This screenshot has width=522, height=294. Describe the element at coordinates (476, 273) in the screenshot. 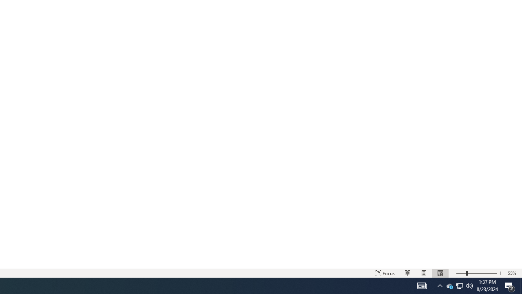

I see `Zoom` at that location.